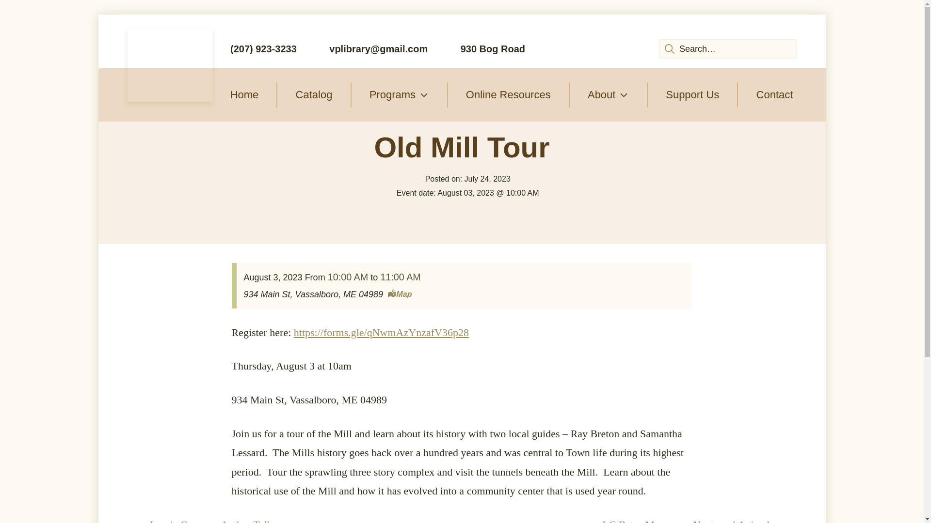  Describe the element at coordinates (608, 95) in the screenshot. I see `About` at that location.